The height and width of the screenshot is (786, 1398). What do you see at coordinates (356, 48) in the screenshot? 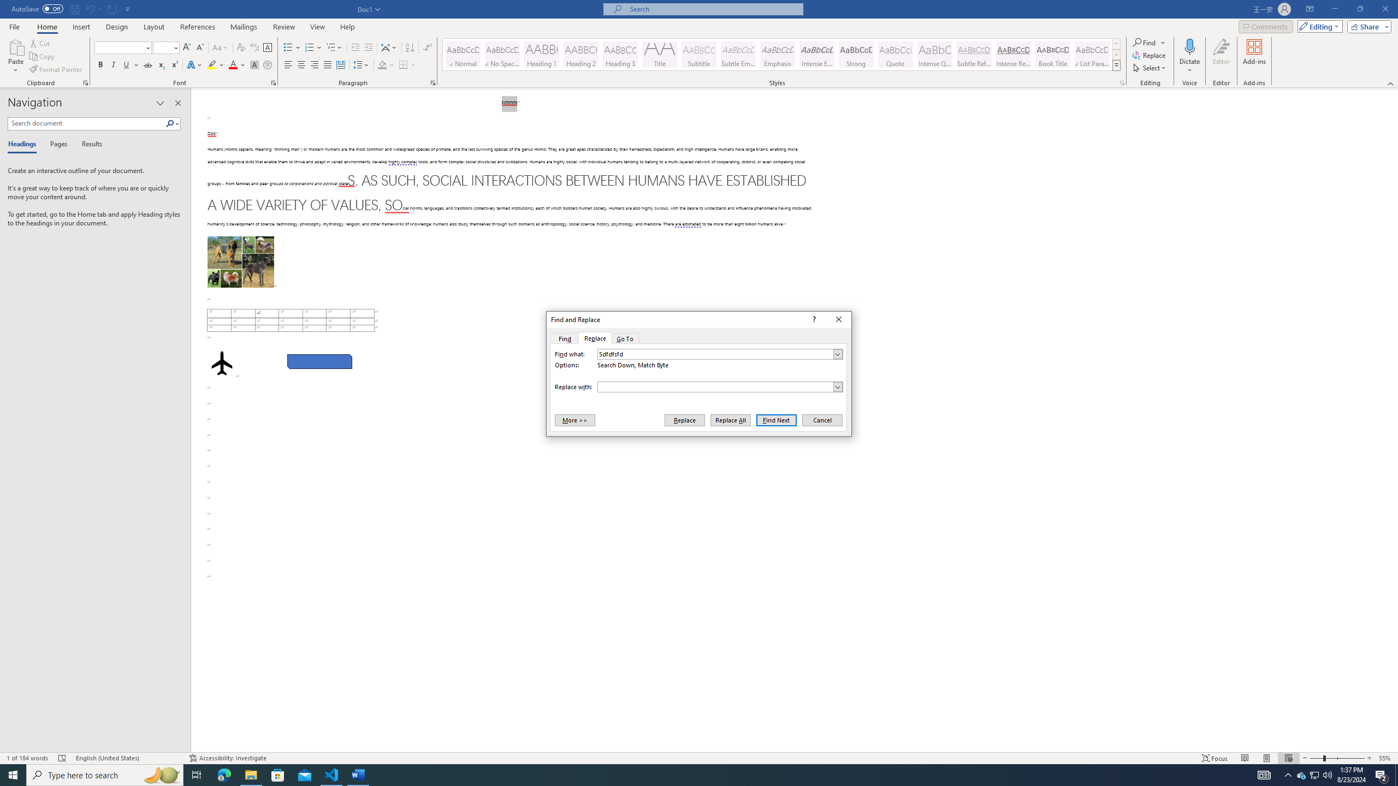
I see `Decrease Indent` at bounding box center [356, 48].